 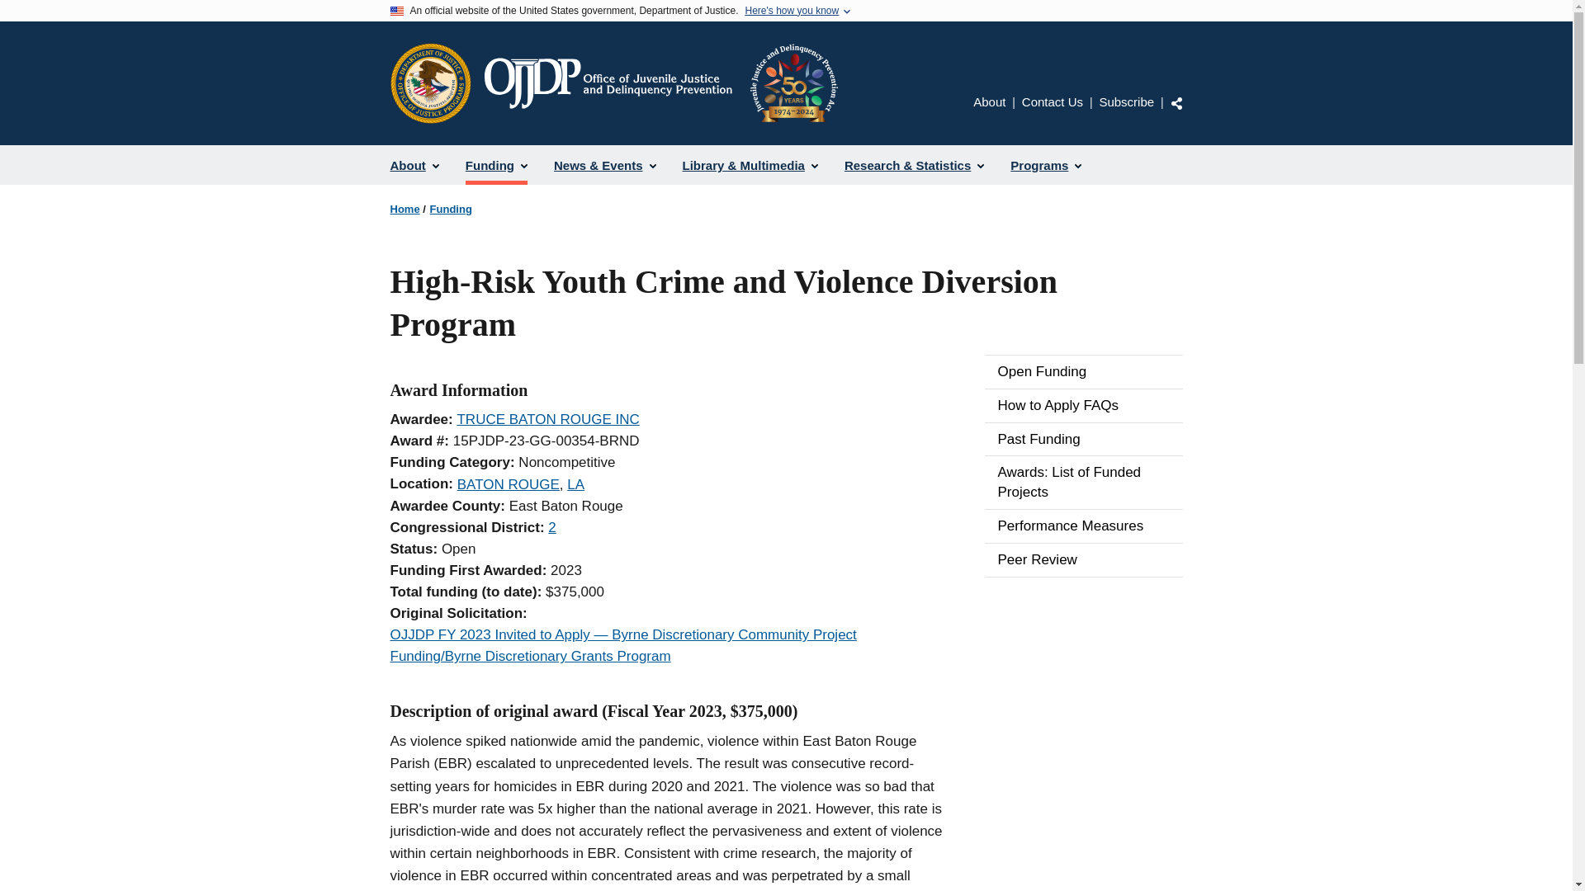 What do you see at coordinates (1083, 526) in the screenshot?
I see `Performance Measures` at bounding box center [1083, 526].